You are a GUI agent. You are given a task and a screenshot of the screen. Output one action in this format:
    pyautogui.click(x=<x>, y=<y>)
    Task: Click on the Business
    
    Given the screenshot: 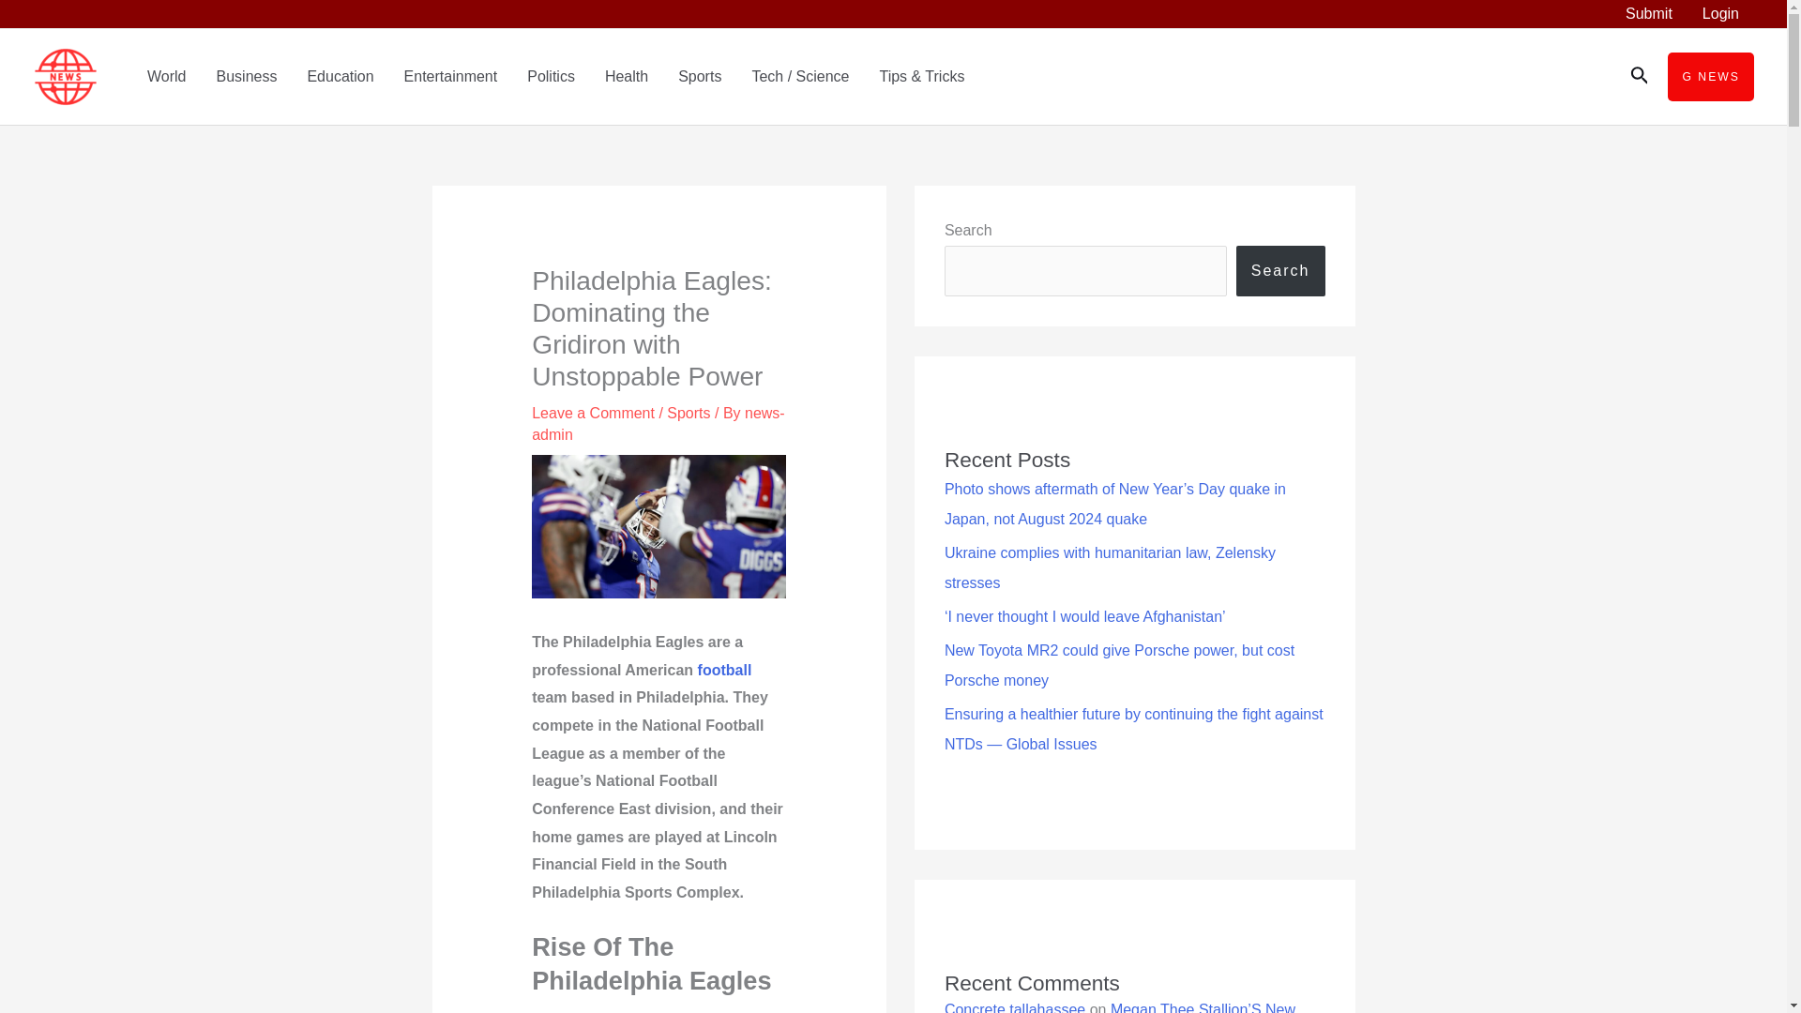 What is the action you would take?
    pyautogui.click(x=246, y=77)
    